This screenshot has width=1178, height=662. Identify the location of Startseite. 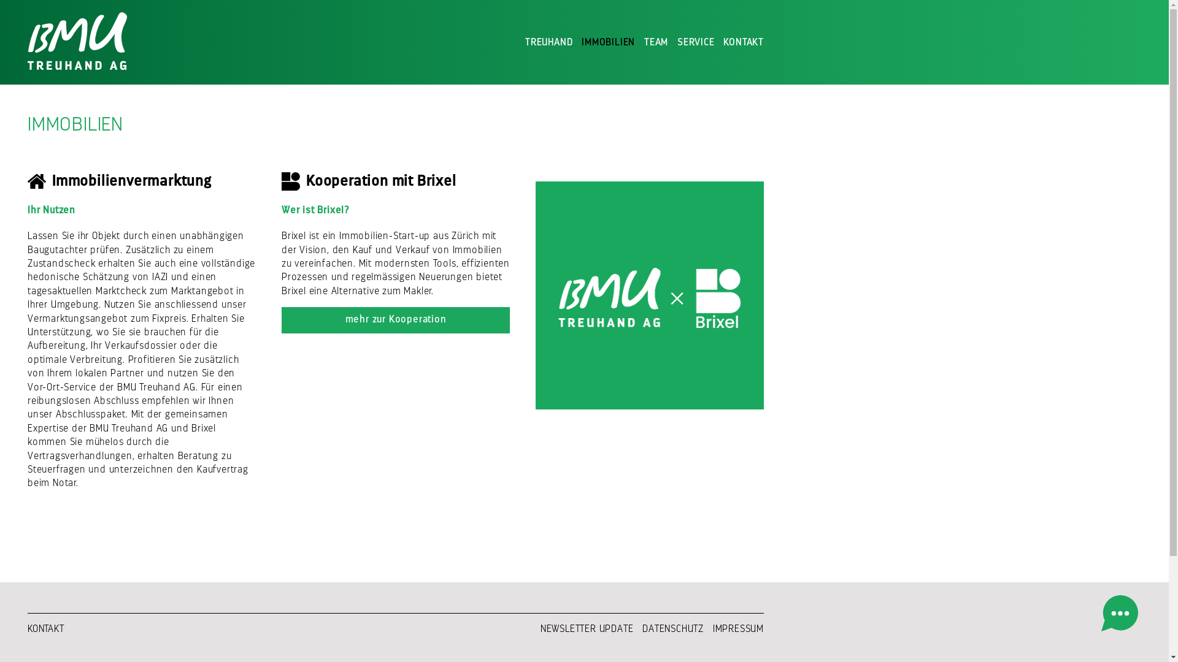
(83, 42).